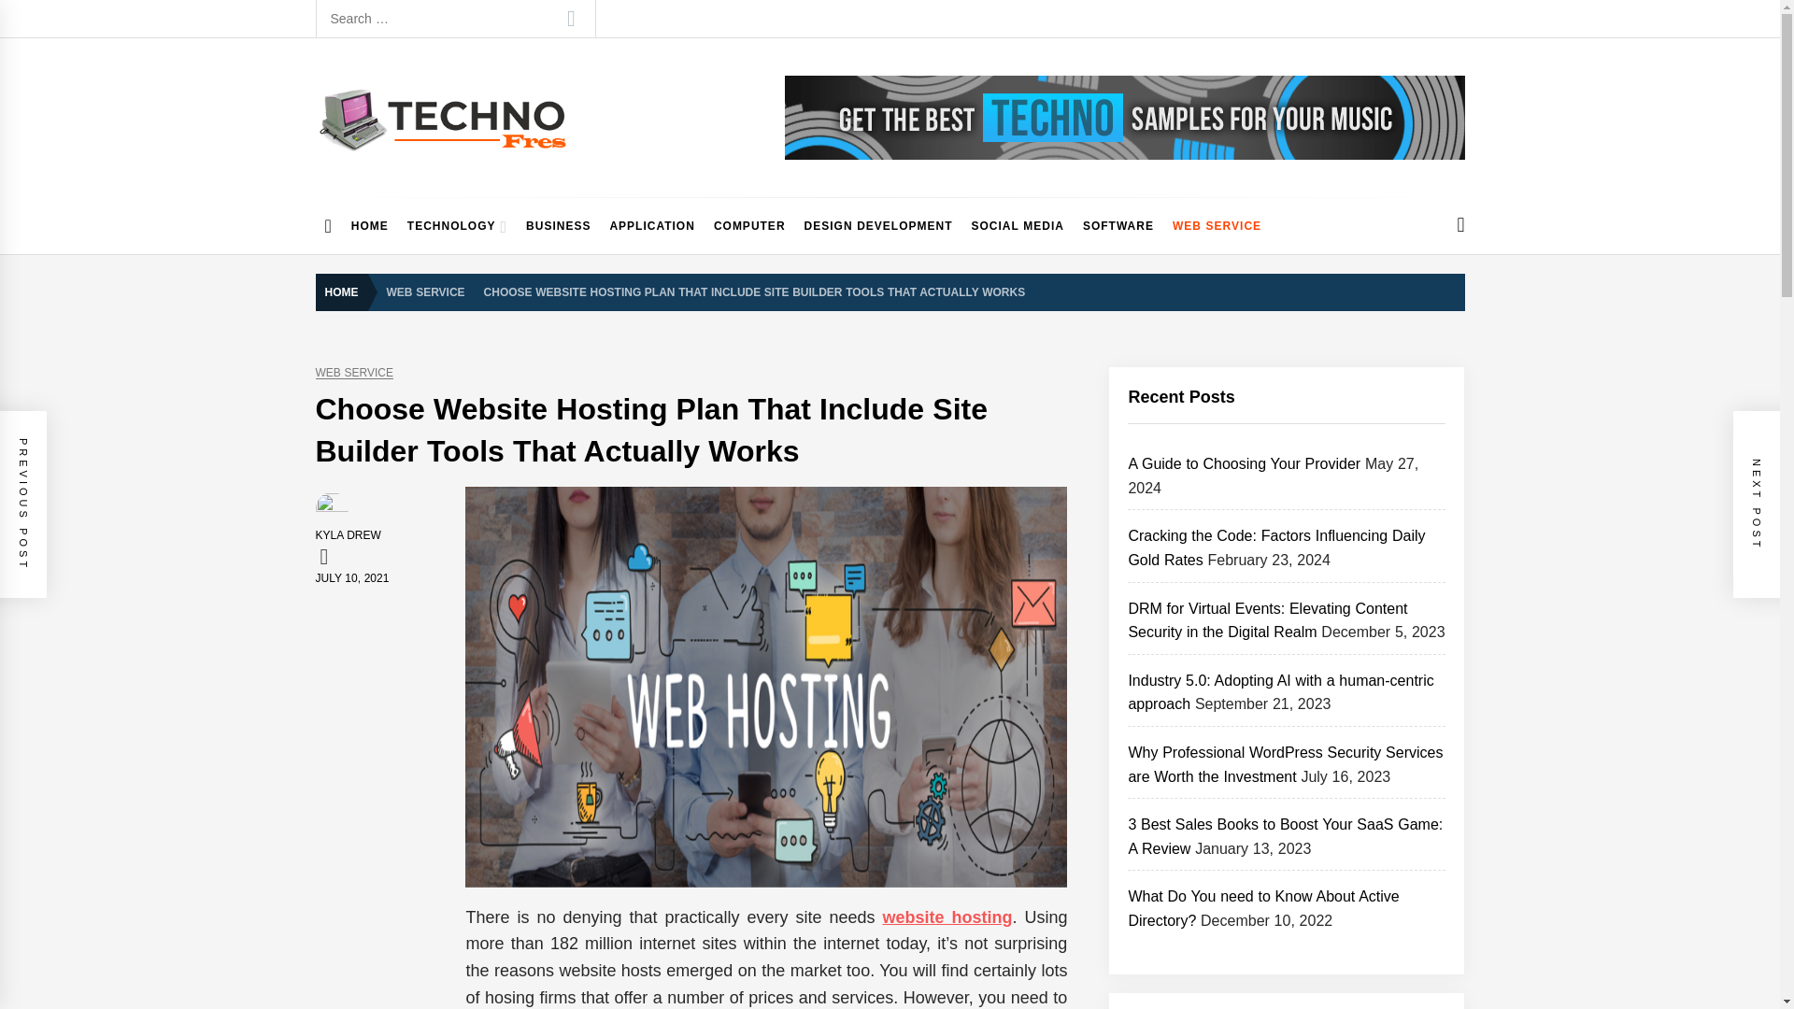  I want to click on APPLICATION, so click(650, 226).